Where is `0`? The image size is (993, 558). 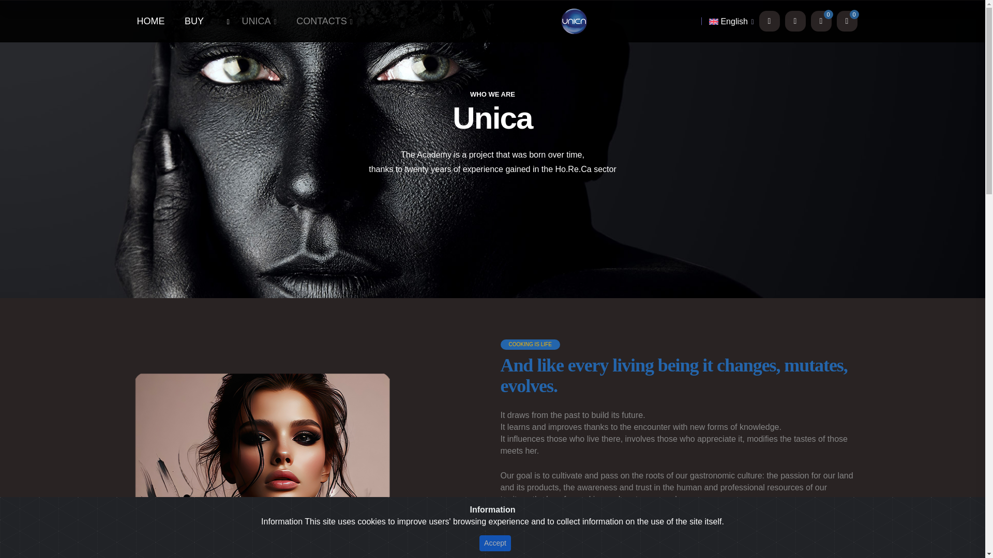 0 is located at coordinates (847, 21).